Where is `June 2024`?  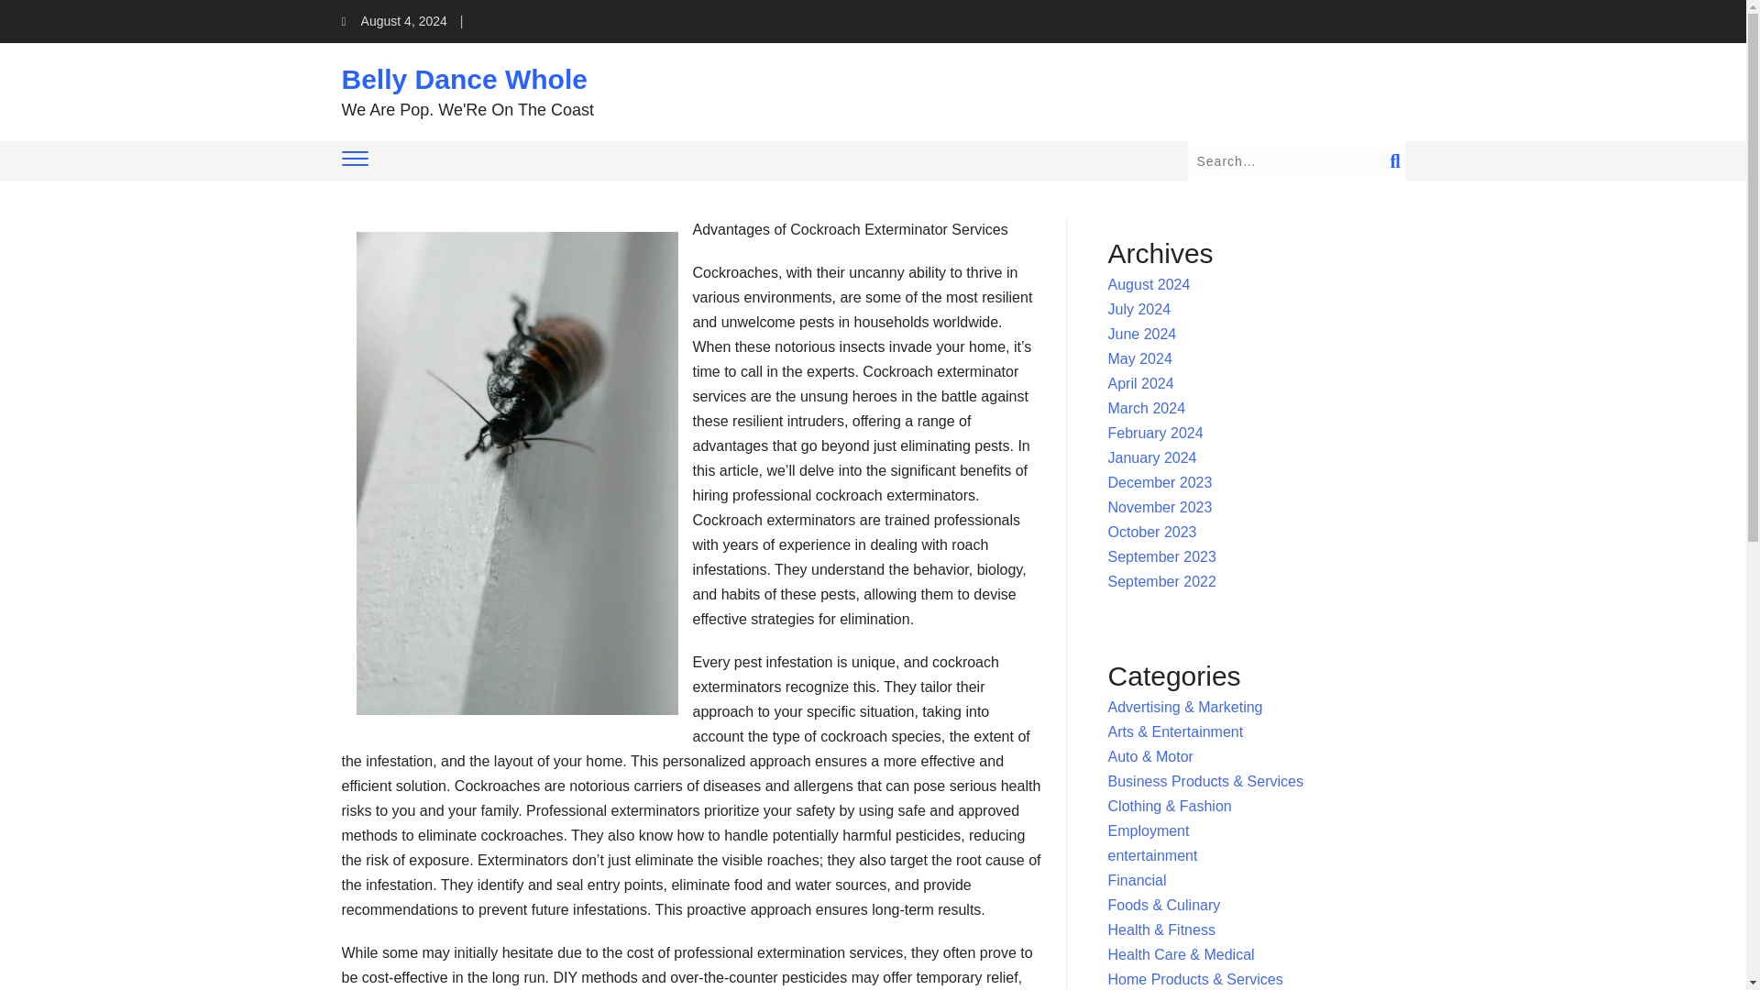
June 2024 is located at coordinates (1142, 334).